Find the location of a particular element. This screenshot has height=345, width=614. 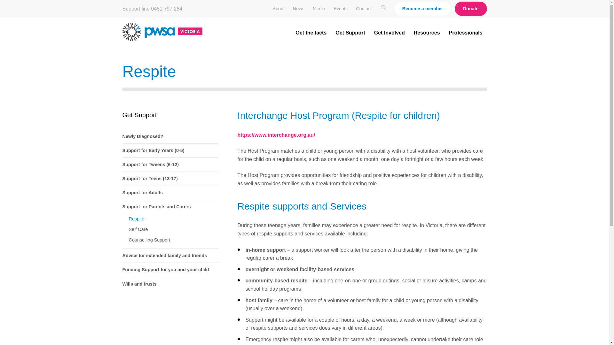

Support for Adults is located at coordinates (170, 193).